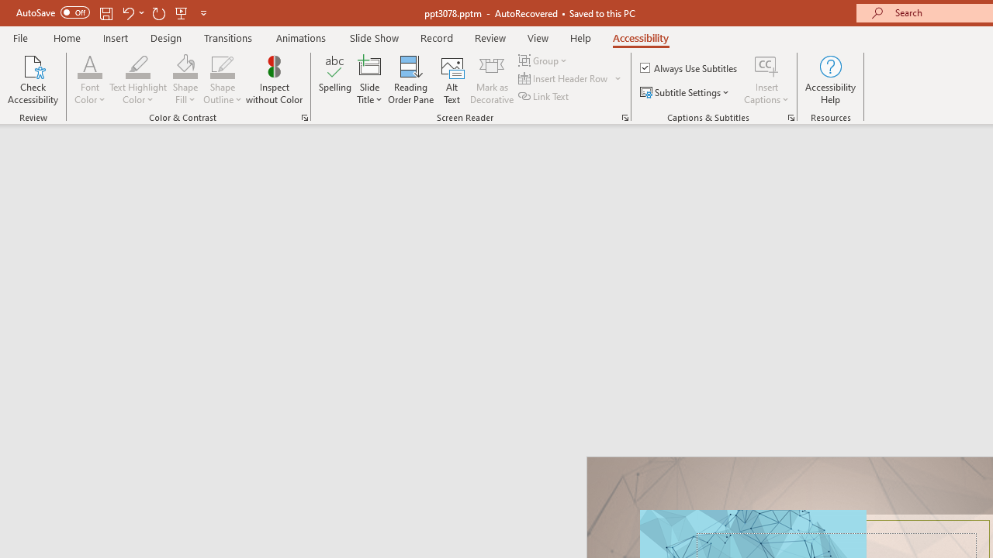 Image resolution: width=993 pixels, height=558 pixels. Describe the element at coordinates (339, 107) in the screenshot. I see `Wikipedia, the free encyclopedia` at that location.